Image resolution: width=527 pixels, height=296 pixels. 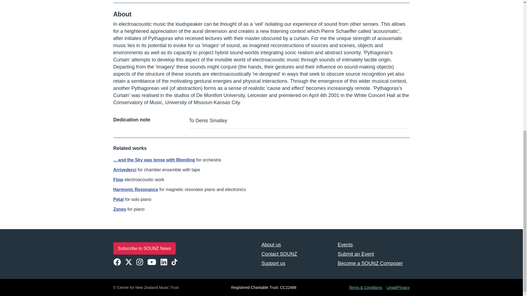 What do you see at coordinates (136, 189) in the screenshot?
I see `Harmonic Resonance` at bounding box center [136, 189].